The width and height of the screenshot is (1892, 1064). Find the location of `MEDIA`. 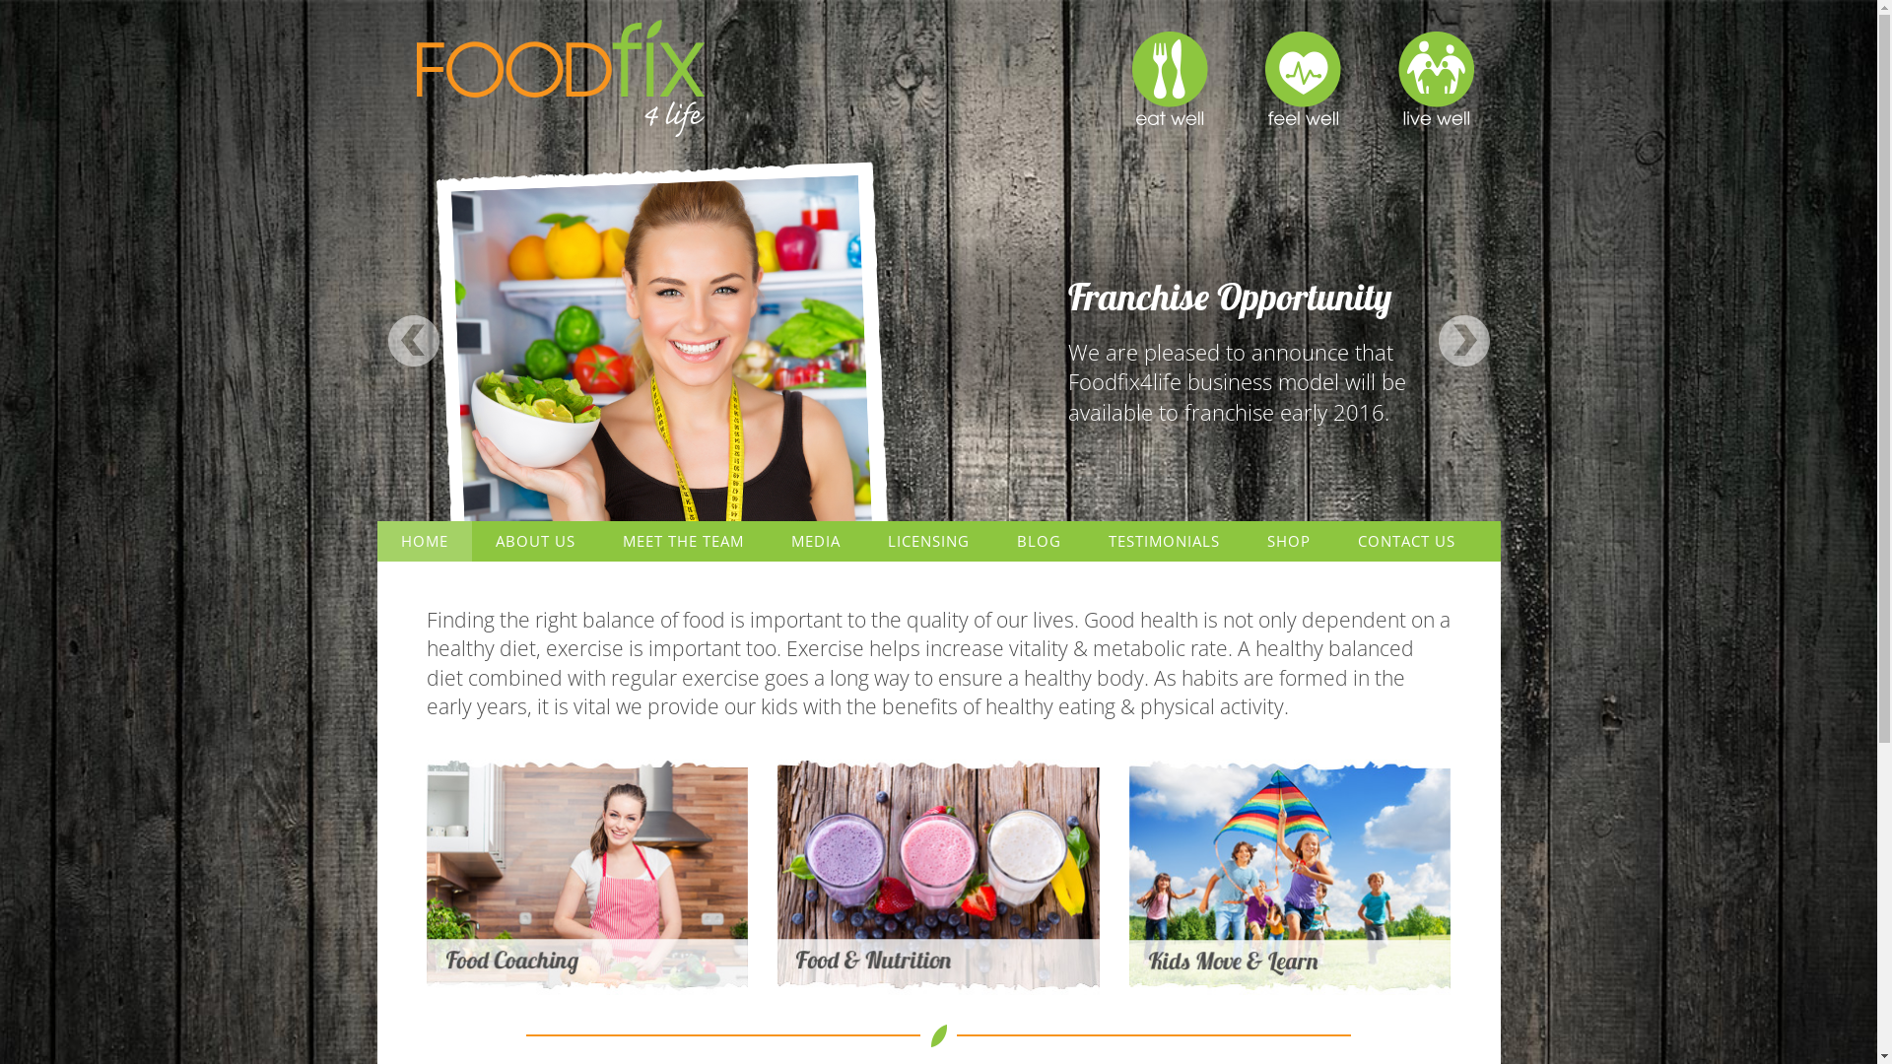

MEDIA is located at coordinates (815, 542).